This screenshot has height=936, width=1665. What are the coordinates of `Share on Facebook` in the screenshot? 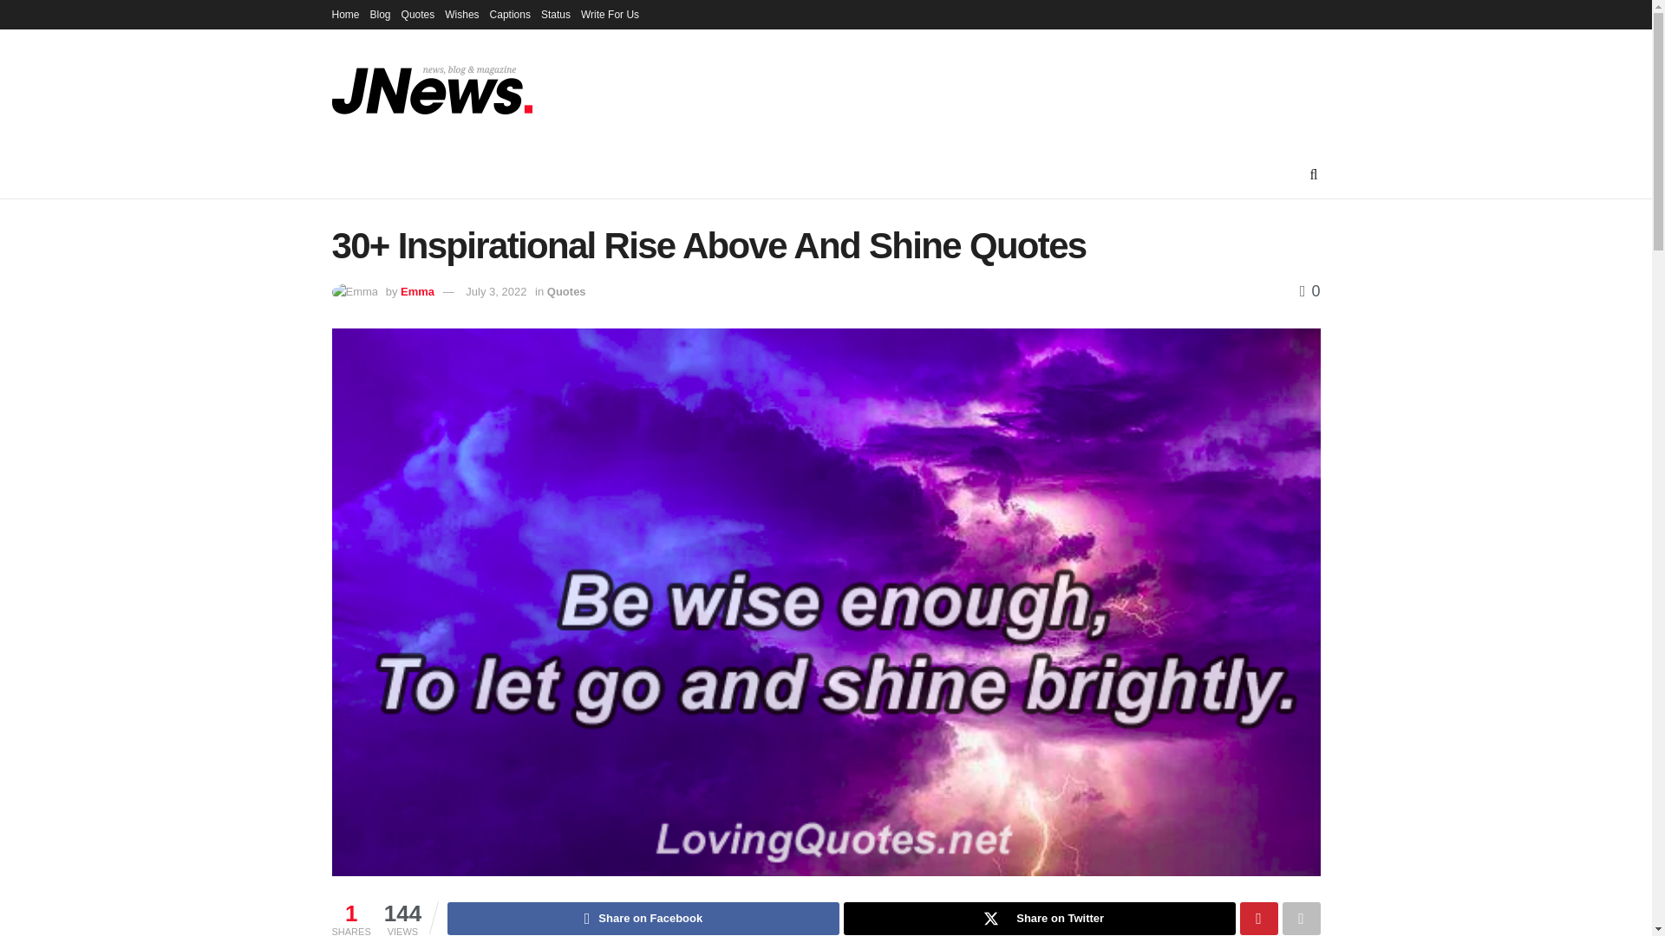 It's located at (643, 919).